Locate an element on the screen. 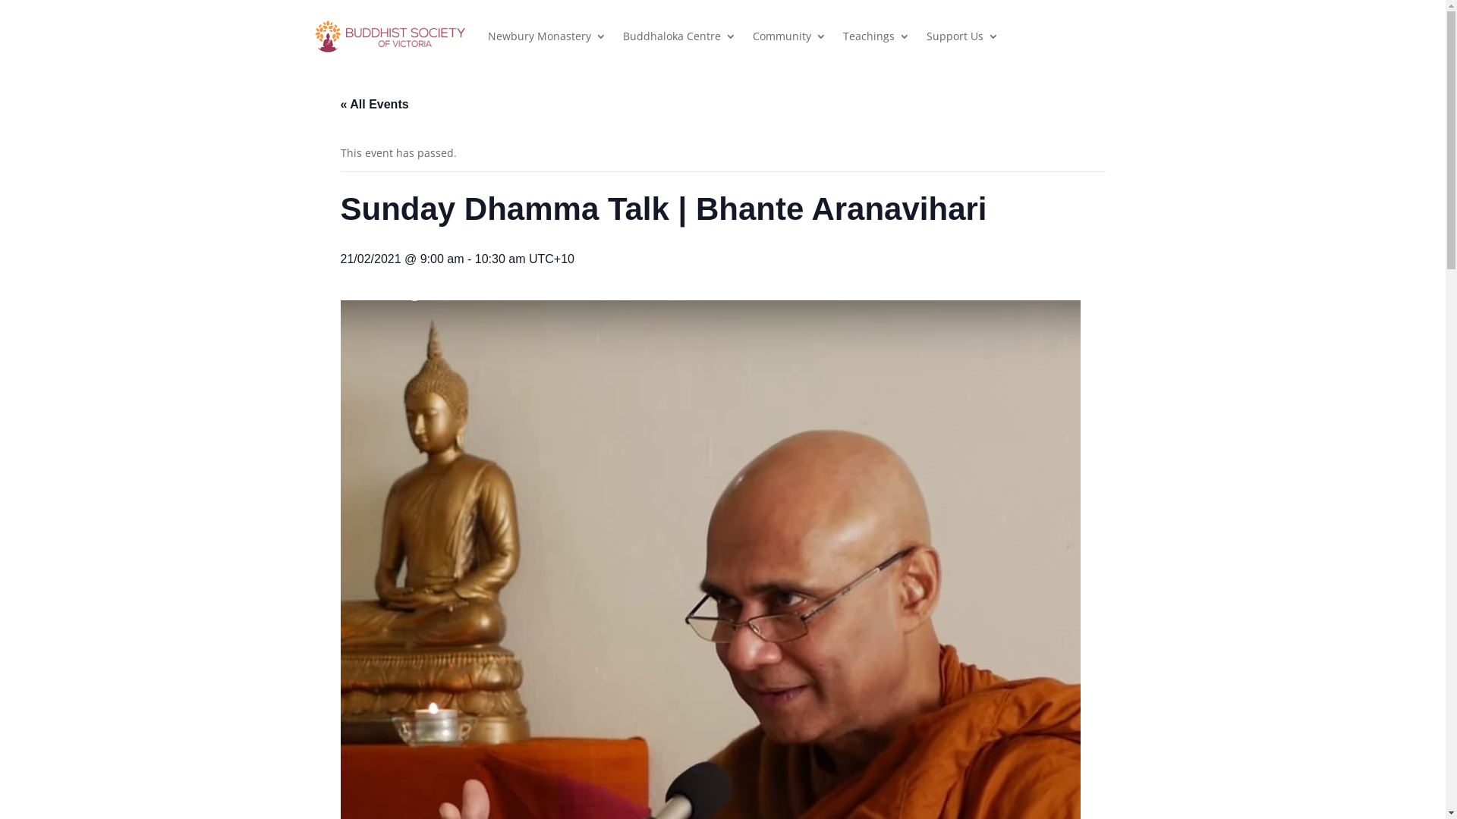 This screenshot has height=819, width=1457. Buddhaloka Centre is located at coordinates (678, 36).